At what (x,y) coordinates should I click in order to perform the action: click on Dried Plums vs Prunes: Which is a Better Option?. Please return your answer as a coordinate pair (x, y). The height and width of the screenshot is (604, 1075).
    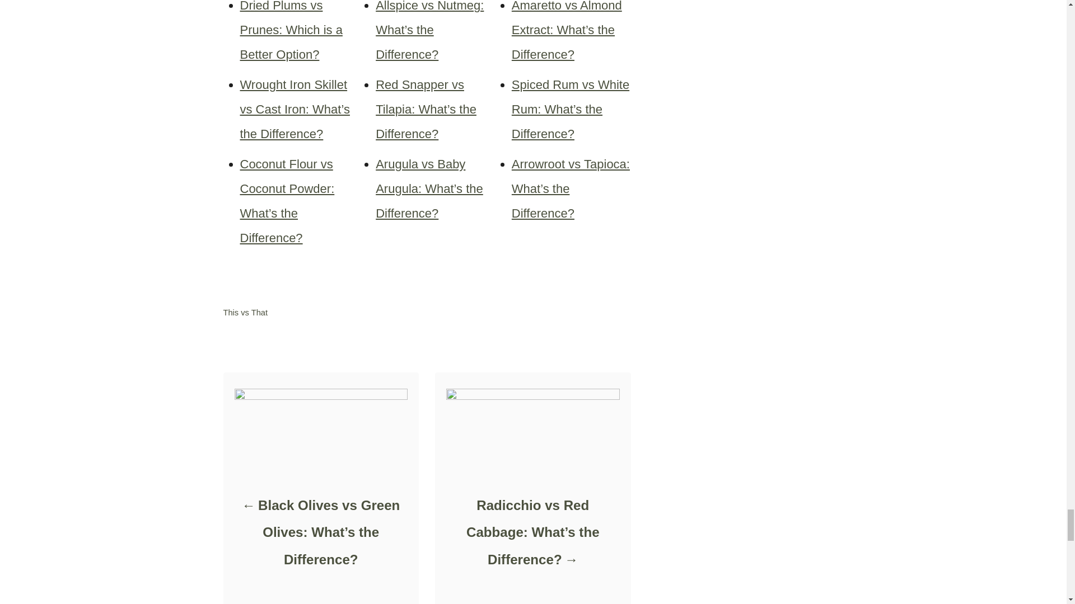
    Looking at the image, I should click on (291, 31).